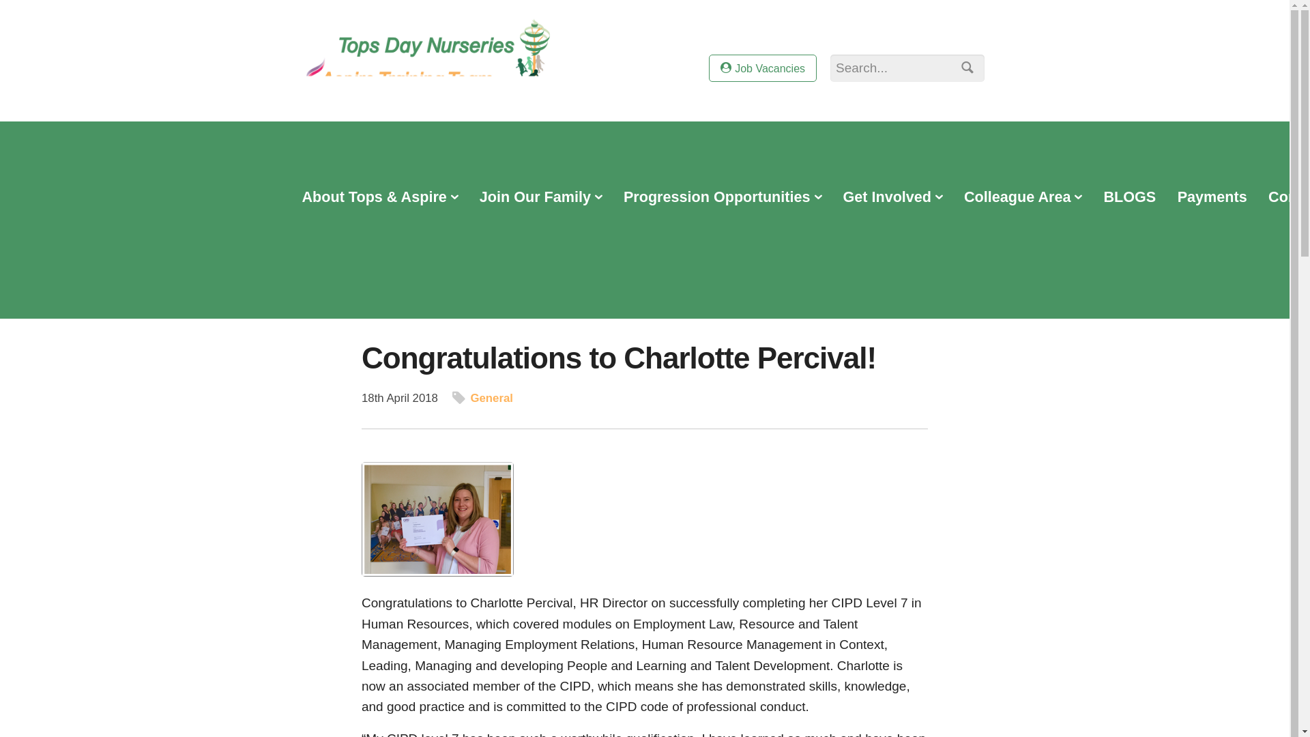  What do you see at coordinates (540, 198) in the screenshot?
I see `Join Our Family` at bounding box center [540, 198].